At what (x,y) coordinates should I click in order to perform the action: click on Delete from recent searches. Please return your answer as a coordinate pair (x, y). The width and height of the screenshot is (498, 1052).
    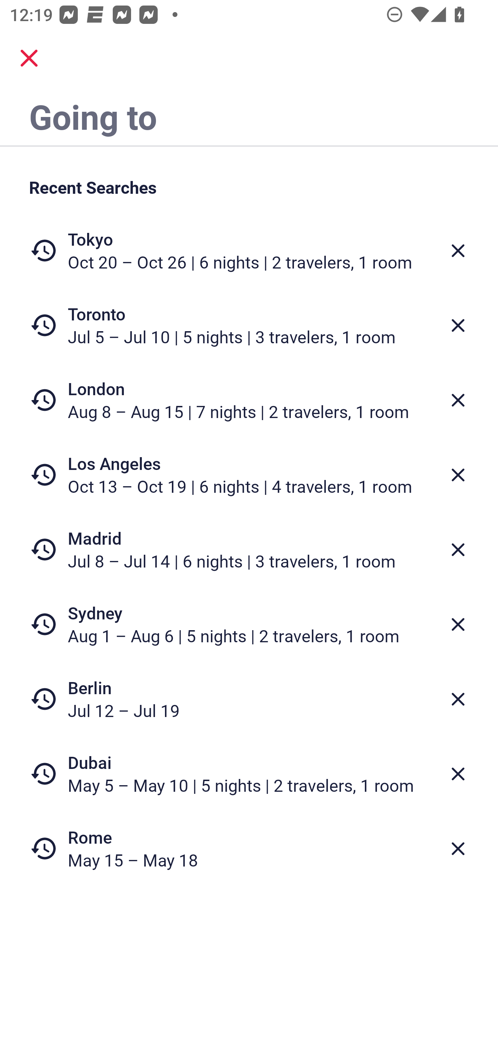
    Looking at the image, I should click on (458, 251).